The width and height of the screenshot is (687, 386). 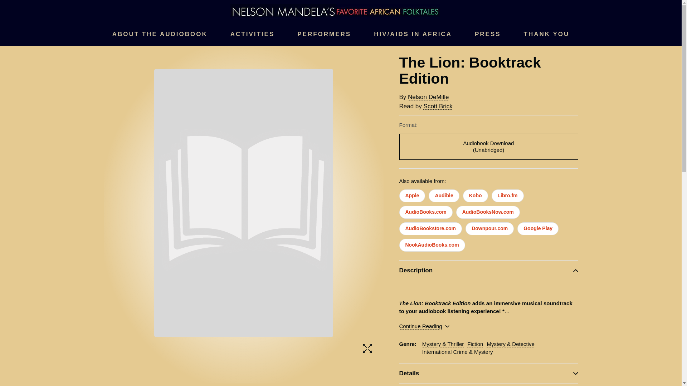 What do you see at coordinates (324, 34) in the screenshot?
I see `PERFORMERS` at bounding box center [324, 34].